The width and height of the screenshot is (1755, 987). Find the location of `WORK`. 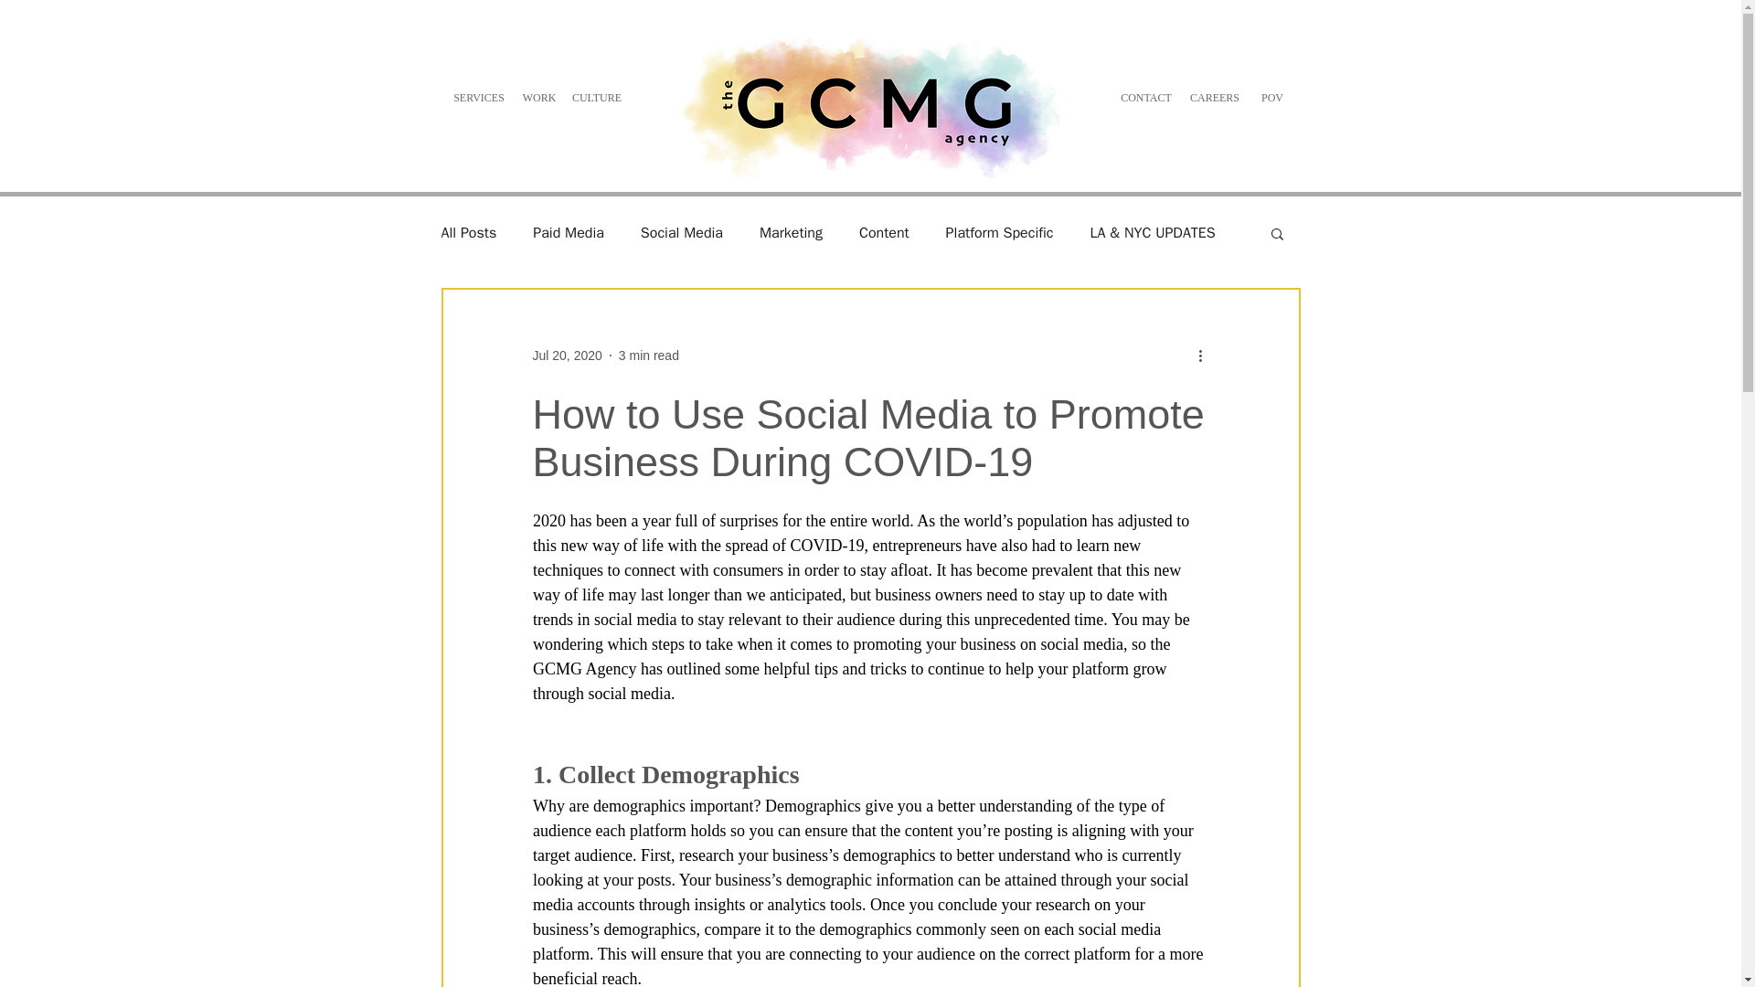

WORK is located at coordinates (538, 98).